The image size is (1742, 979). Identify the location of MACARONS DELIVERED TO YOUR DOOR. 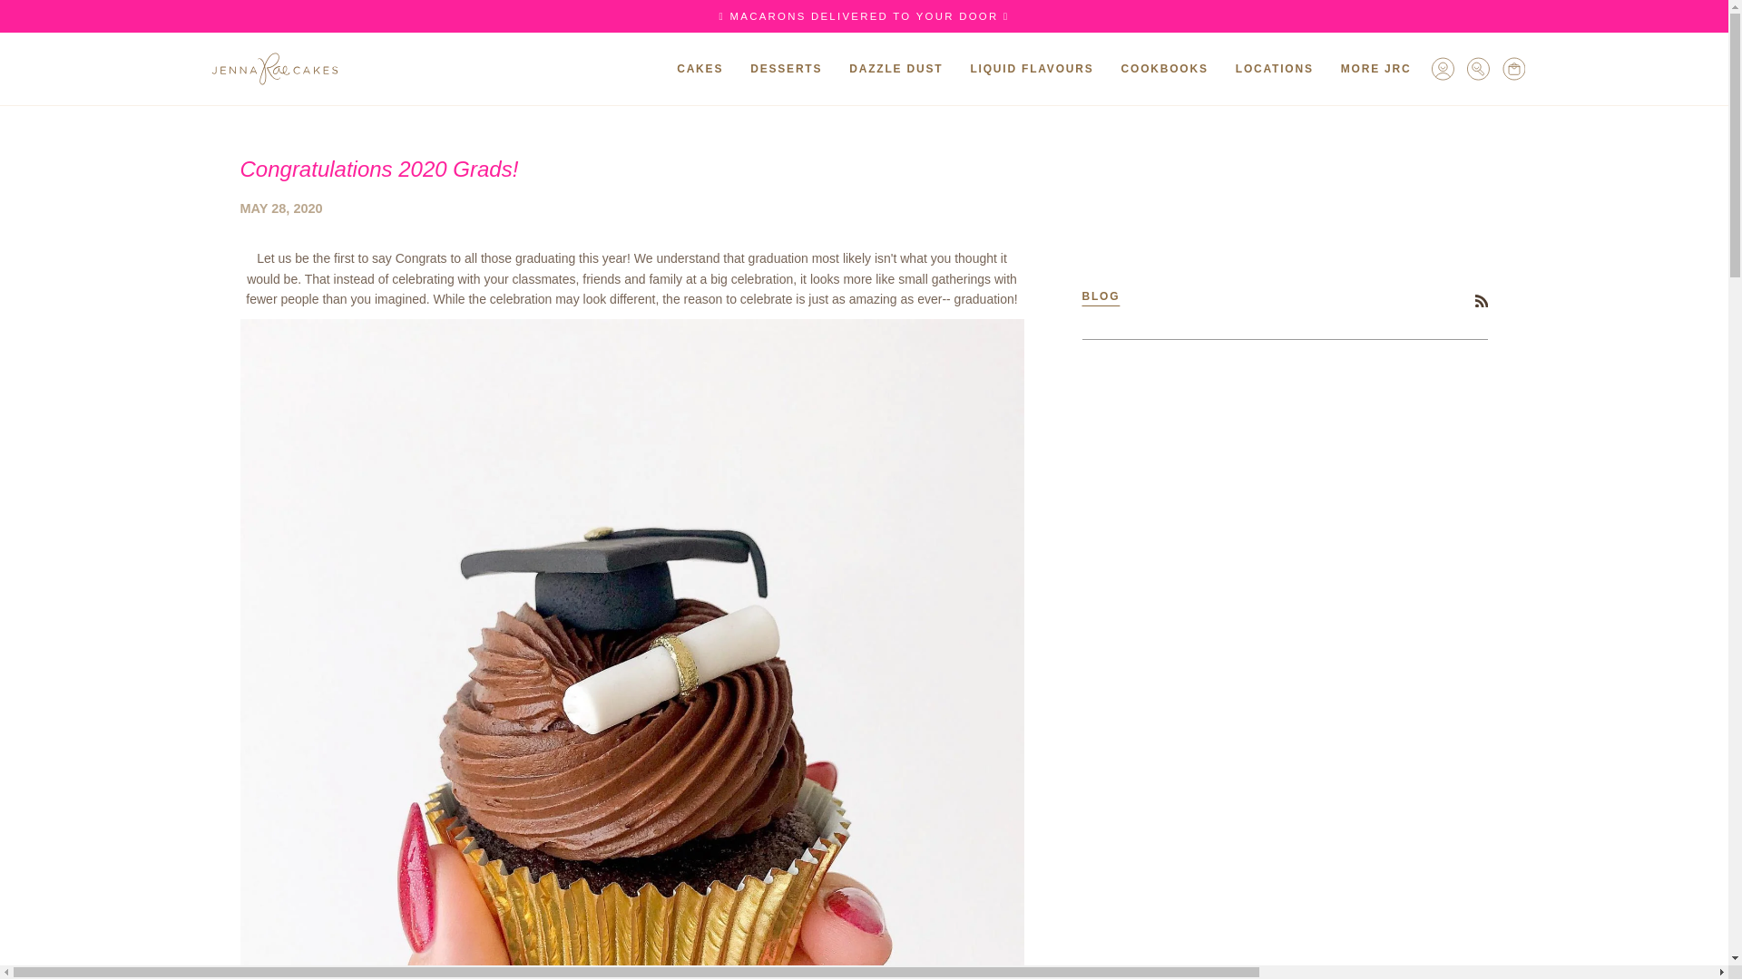
(864, 15).